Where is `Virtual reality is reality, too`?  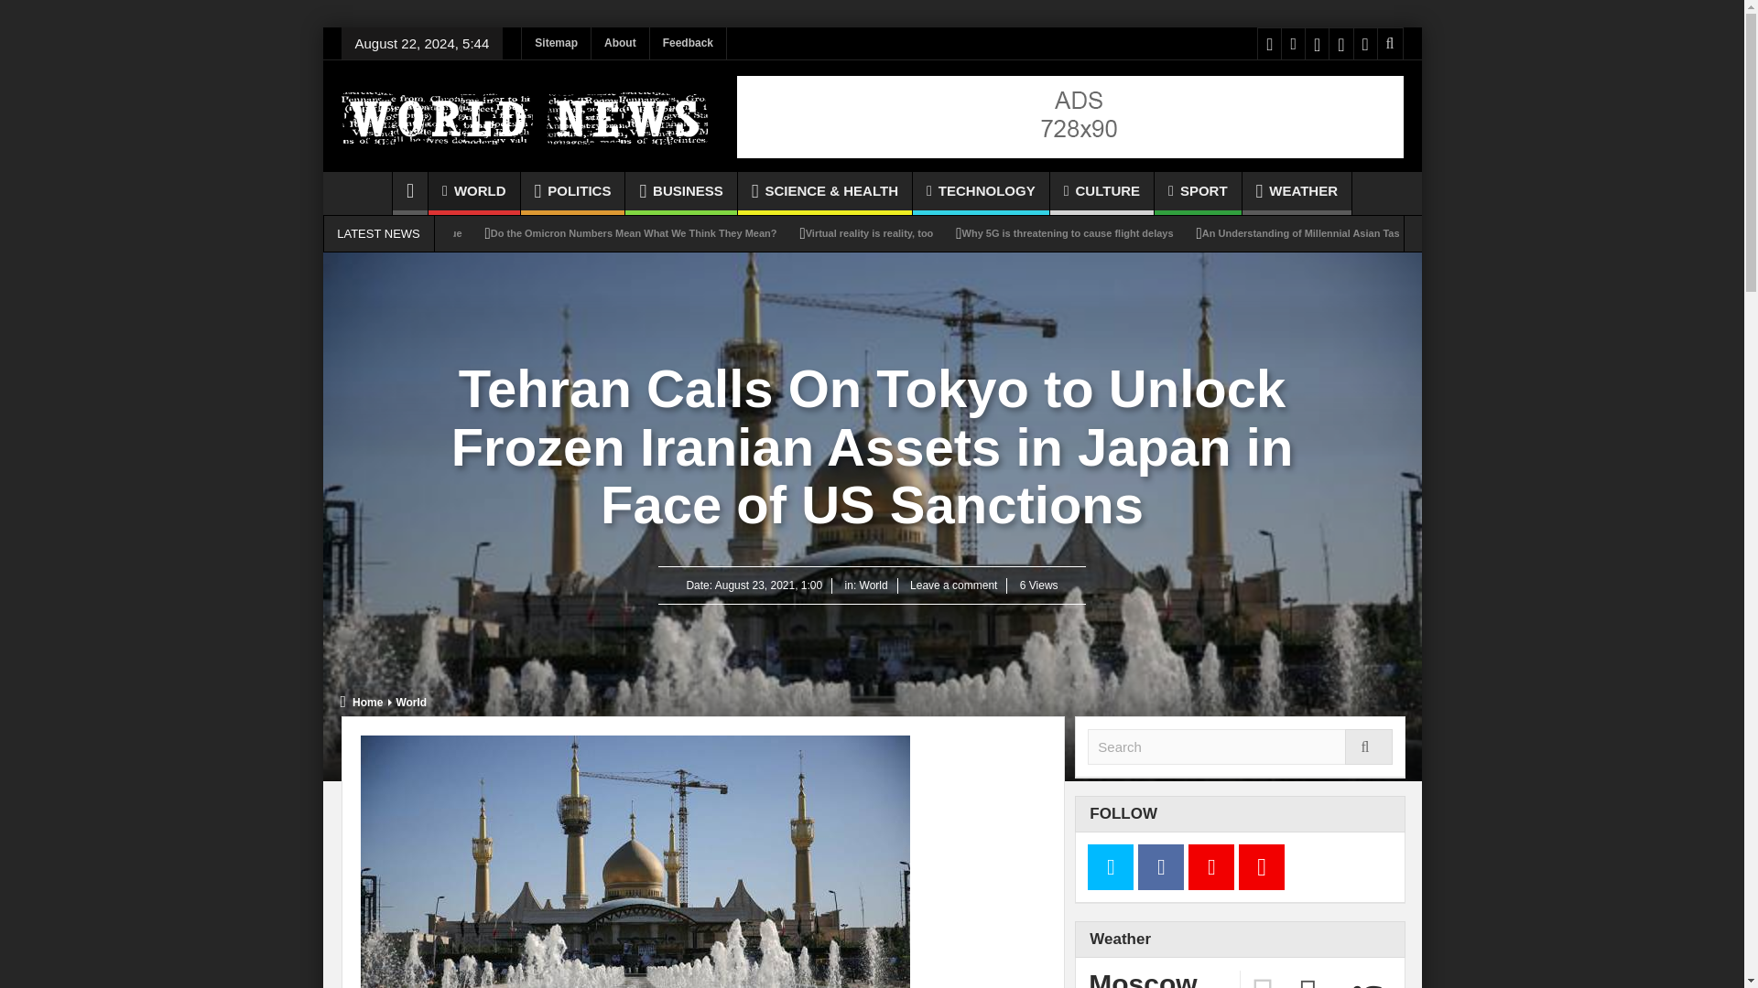 Virtual reality is reality, too is located at coordinates (869, 233).